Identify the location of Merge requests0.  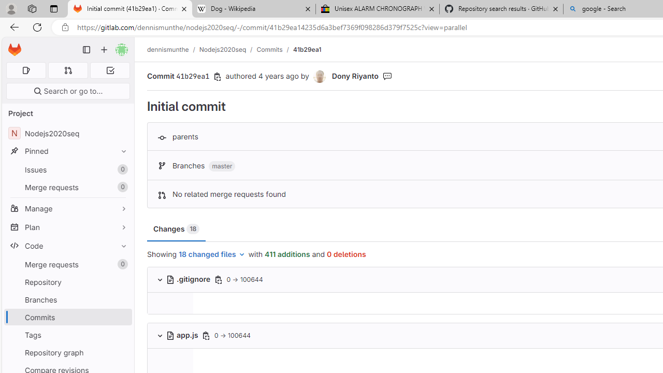
(67, 264).